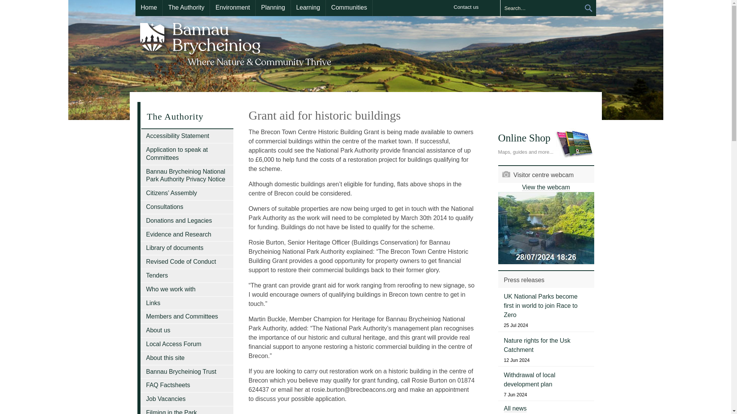 This screenshot has width=737, height=414. I want to click on Home, so click(148, 8).